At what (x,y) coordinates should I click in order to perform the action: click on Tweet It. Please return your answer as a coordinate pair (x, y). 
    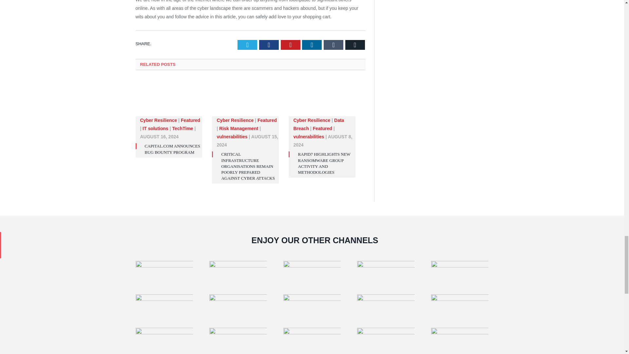
    Looking at the image, I should click on (247, 45).